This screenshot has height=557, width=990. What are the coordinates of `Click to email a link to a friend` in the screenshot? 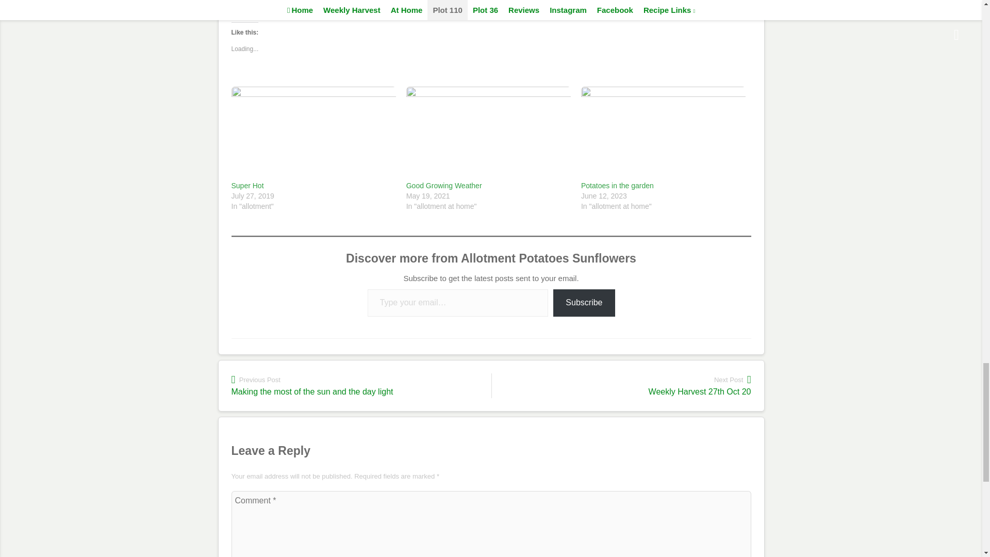 It's located at (301, 4).